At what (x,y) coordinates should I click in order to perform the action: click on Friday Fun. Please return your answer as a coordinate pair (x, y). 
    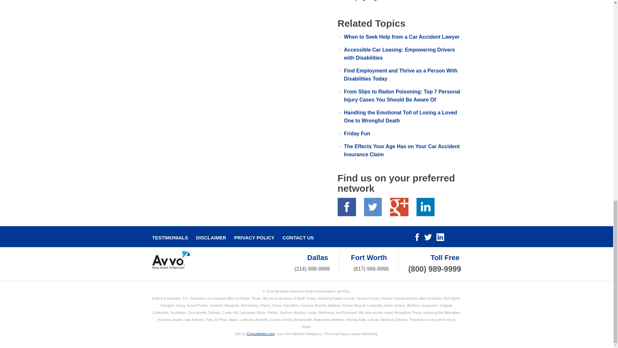
    Looking at the image, I should click on (357, 133).